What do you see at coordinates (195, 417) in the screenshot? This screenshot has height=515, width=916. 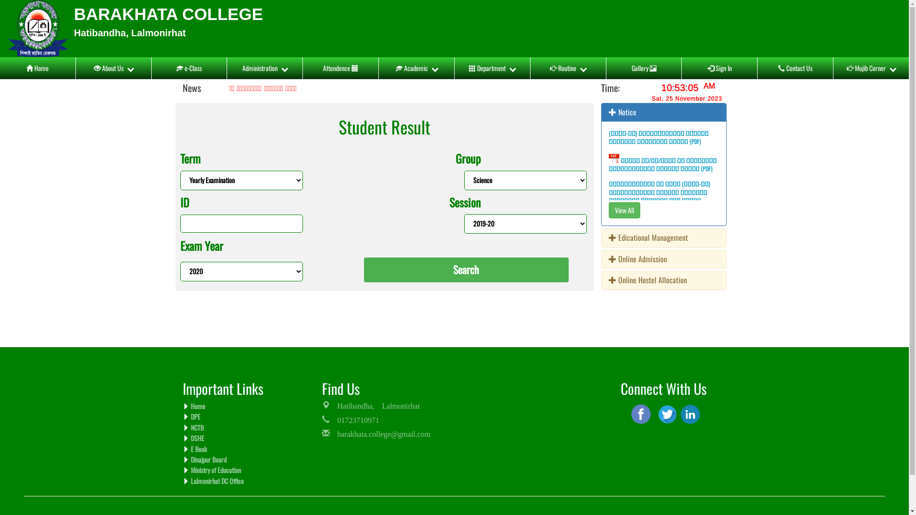 I see `DPE` at bounding box center [195, 417].